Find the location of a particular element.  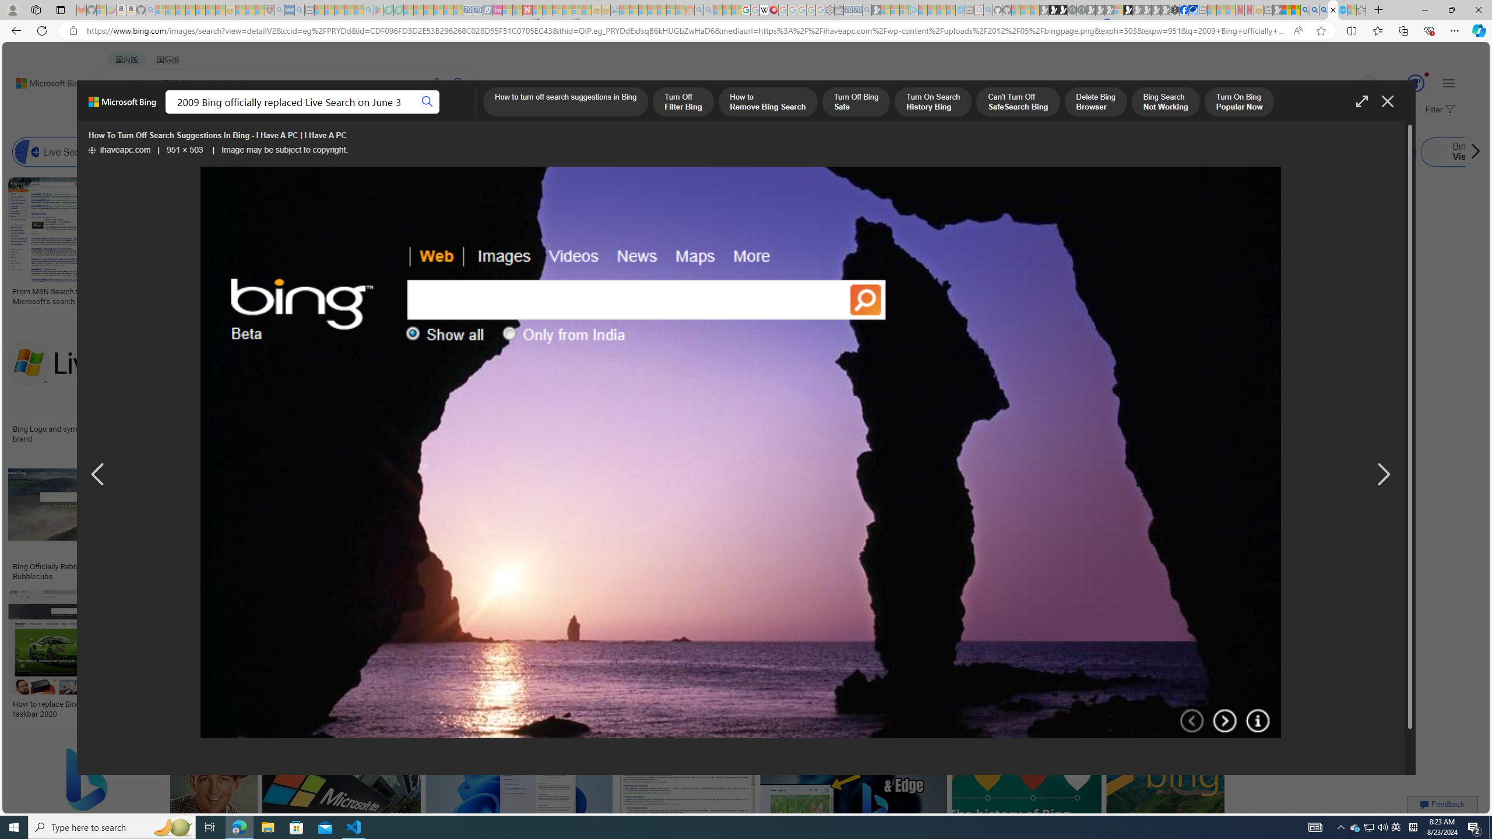

AirNow.gov is located at coordinates (1192, 10).